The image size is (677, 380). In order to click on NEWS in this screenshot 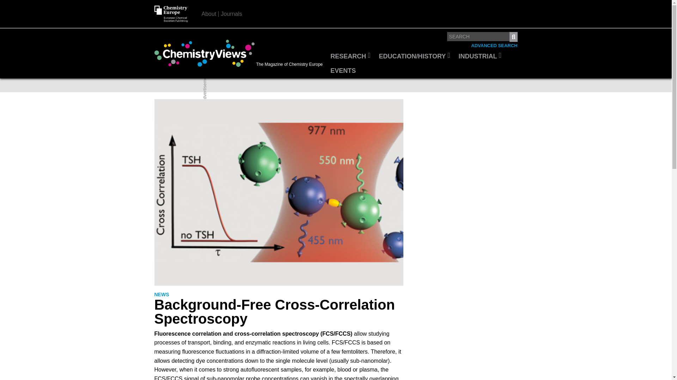, I will do `click(161, 294)`.